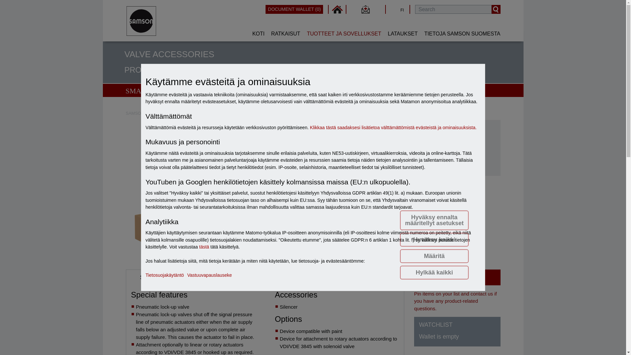 The width and height of the screenshot is (631, 355). What do you see at coordinates (365, 9) in the screenshot?
I see `Yhteystiedot` at bounding box center [365, 9].